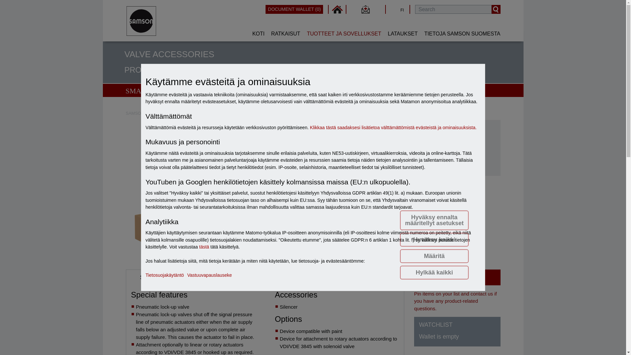 The width and height of the screenshot is (631, 355). What do you see at coordinates (365, 9) in the screenshot?
I see `Yhteystiedot` at bounding box center [365, 9].